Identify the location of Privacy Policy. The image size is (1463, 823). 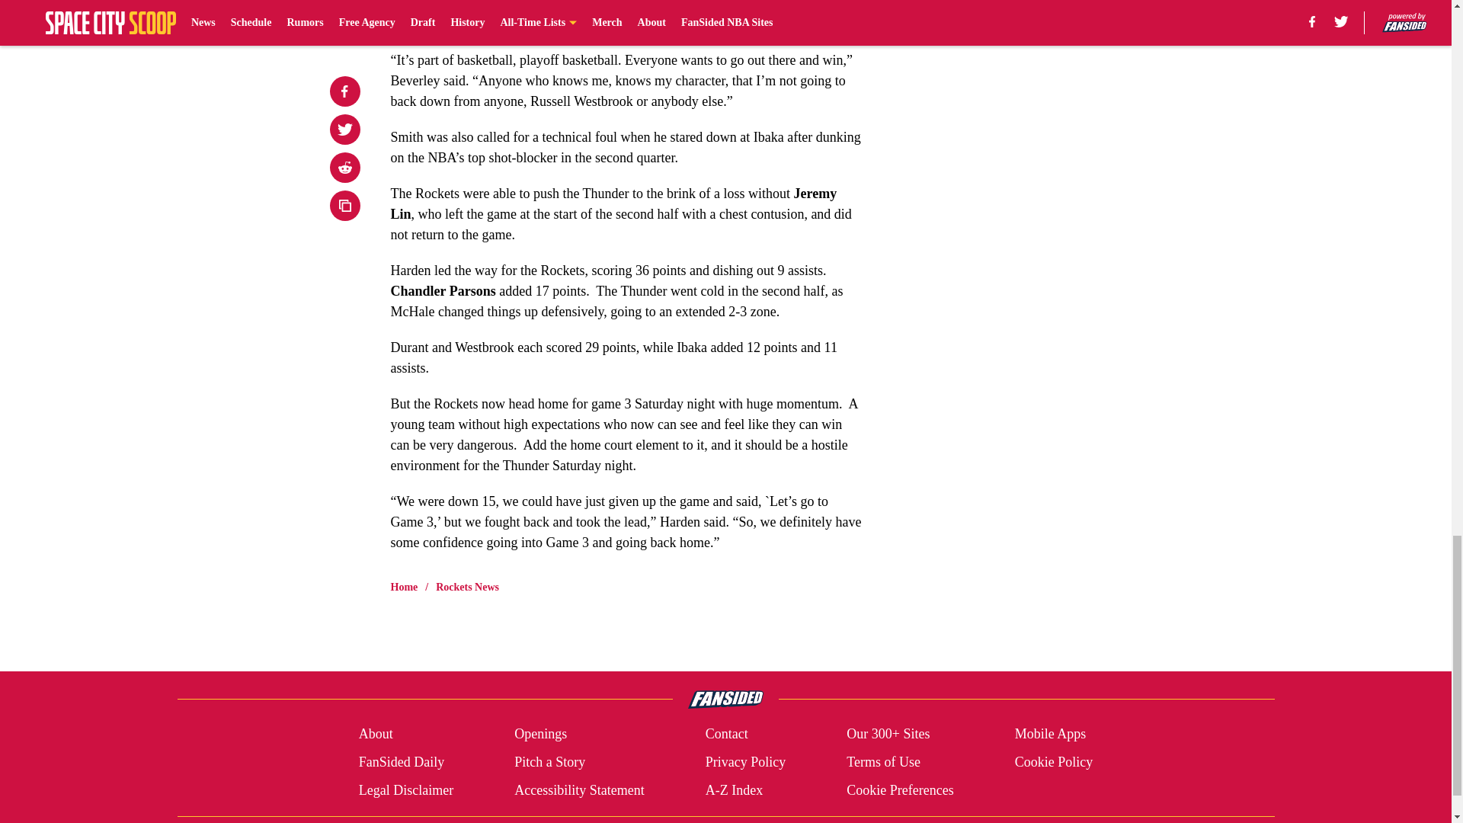
(745, 762).